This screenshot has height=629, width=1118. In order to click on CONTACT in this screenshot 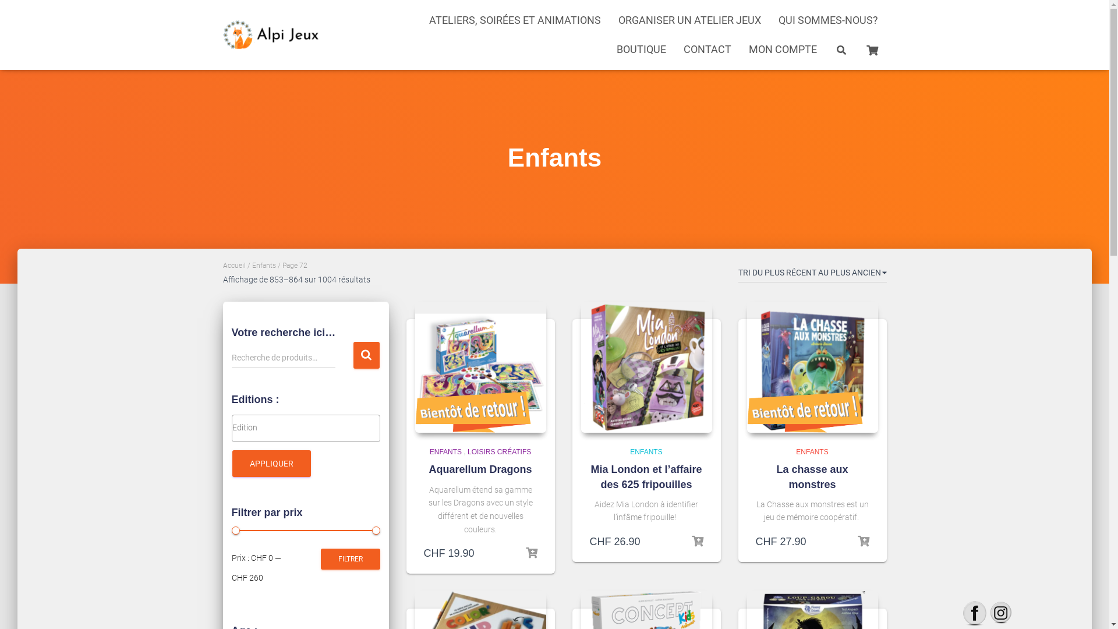, I will do `click(707, 50)`.